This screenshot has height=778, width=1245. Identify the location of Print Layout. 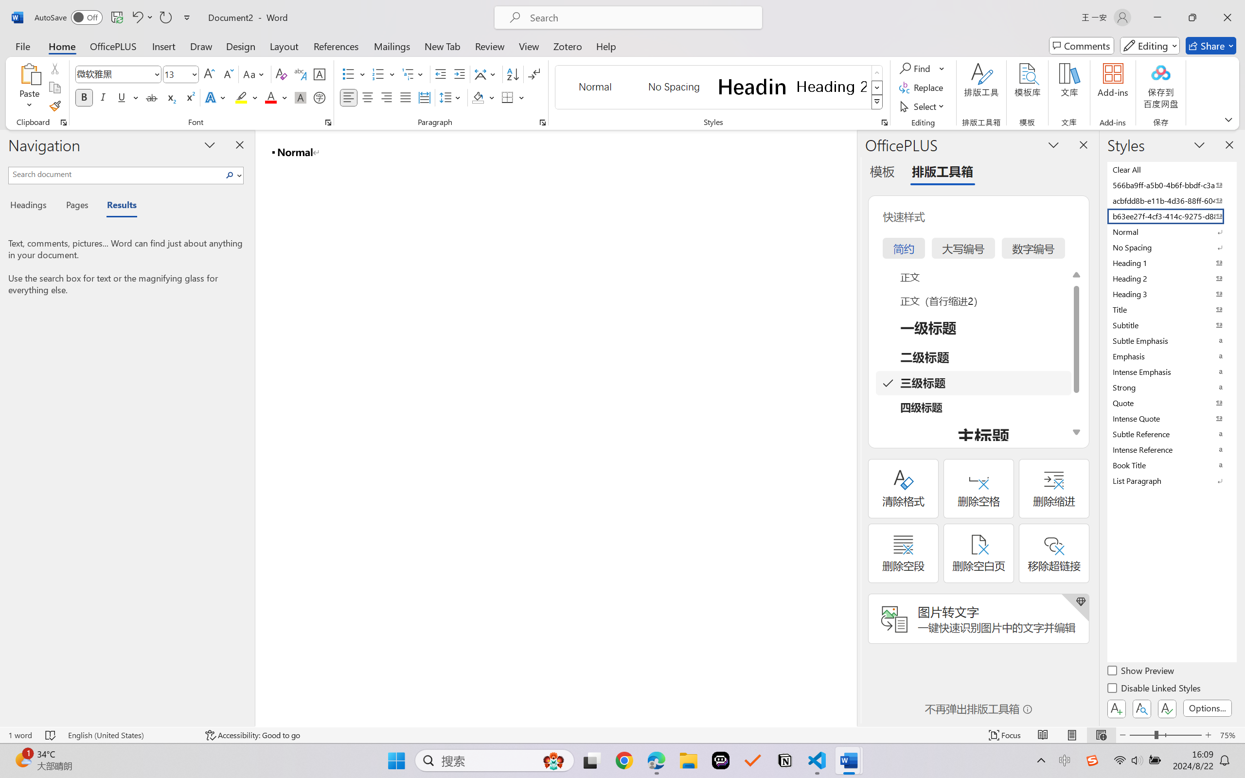
(1072, 735).